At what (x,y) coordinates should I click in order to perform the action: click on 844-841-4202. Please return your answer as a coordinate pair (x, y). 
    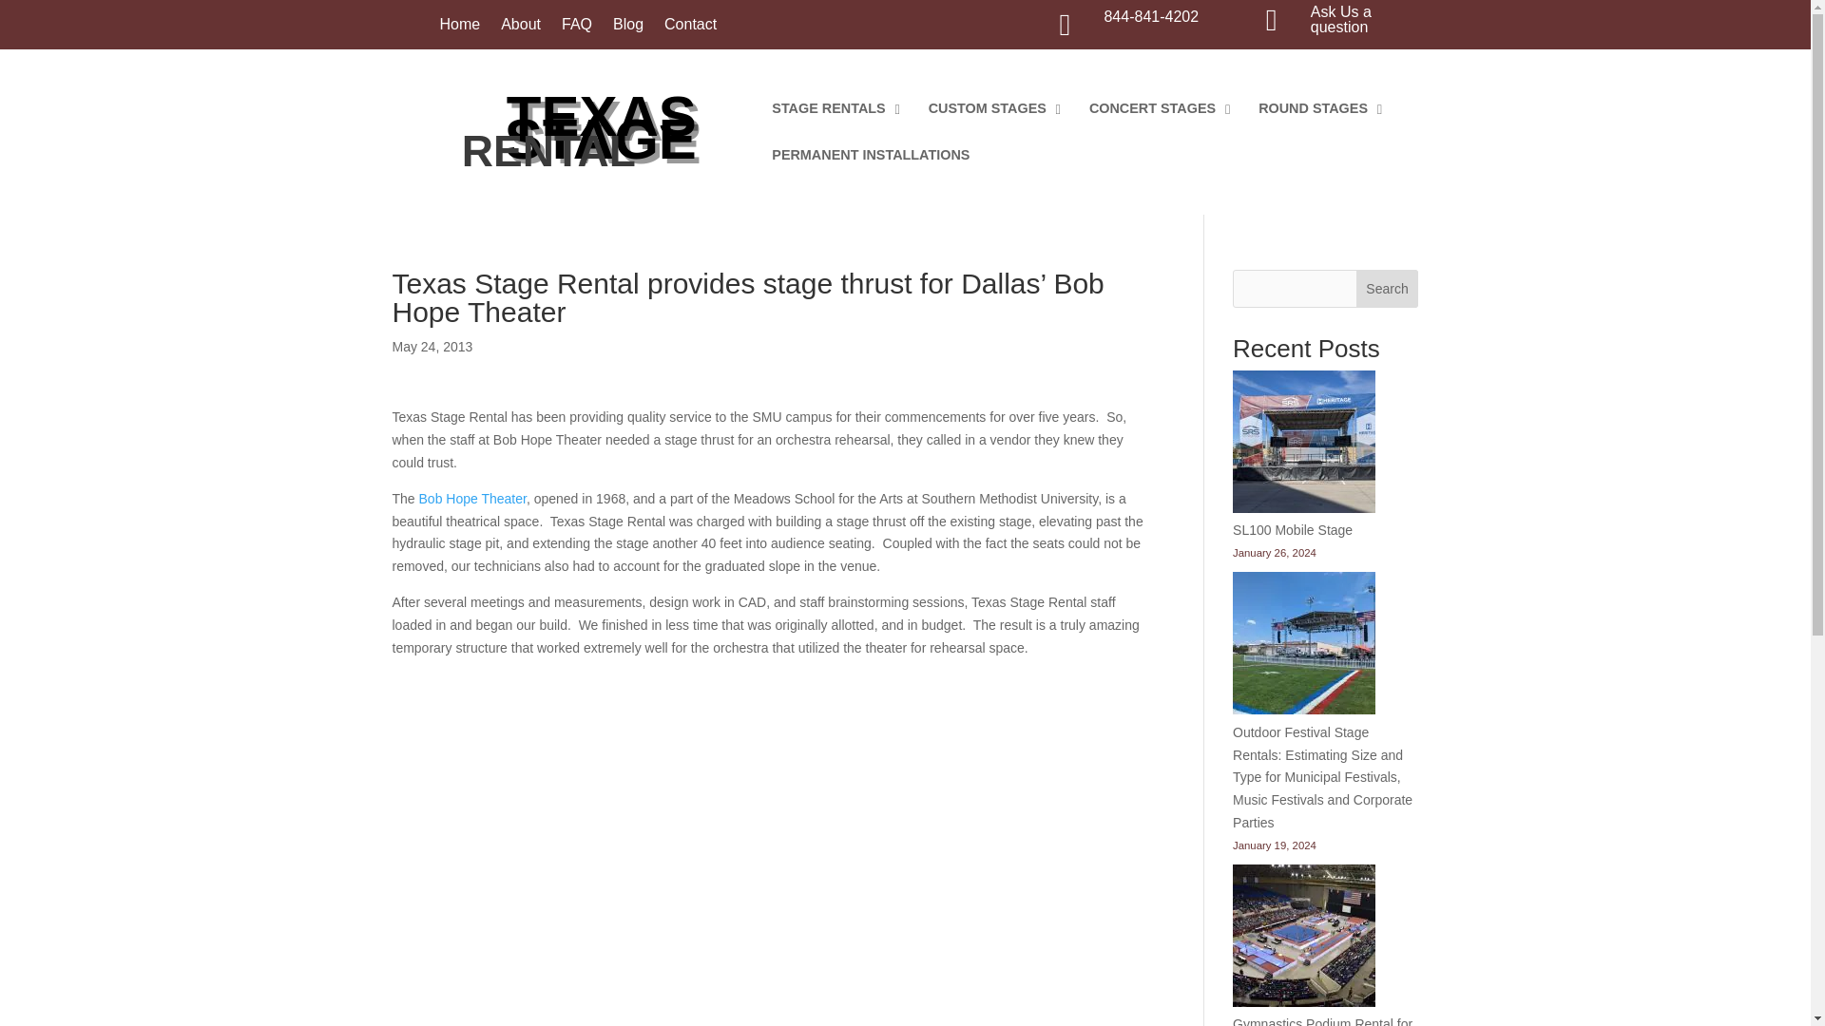
    Looking at the image, I should click on (1151, 15).